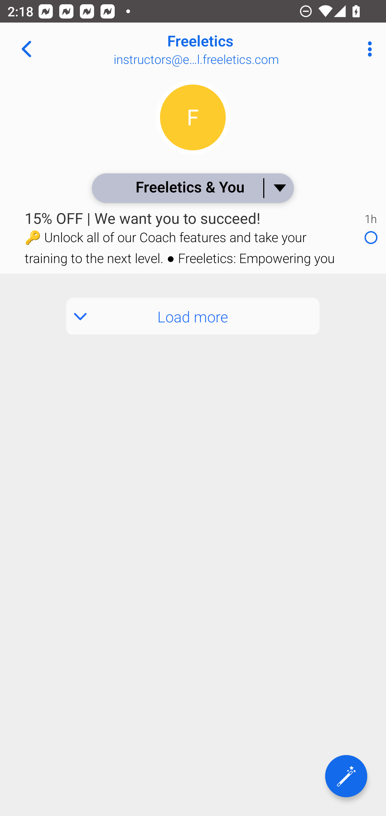 This screenshot has height=816, width=386. Describe the element at coordinates (26, 49) in the screenshot. I see `Navigate up` at that location.